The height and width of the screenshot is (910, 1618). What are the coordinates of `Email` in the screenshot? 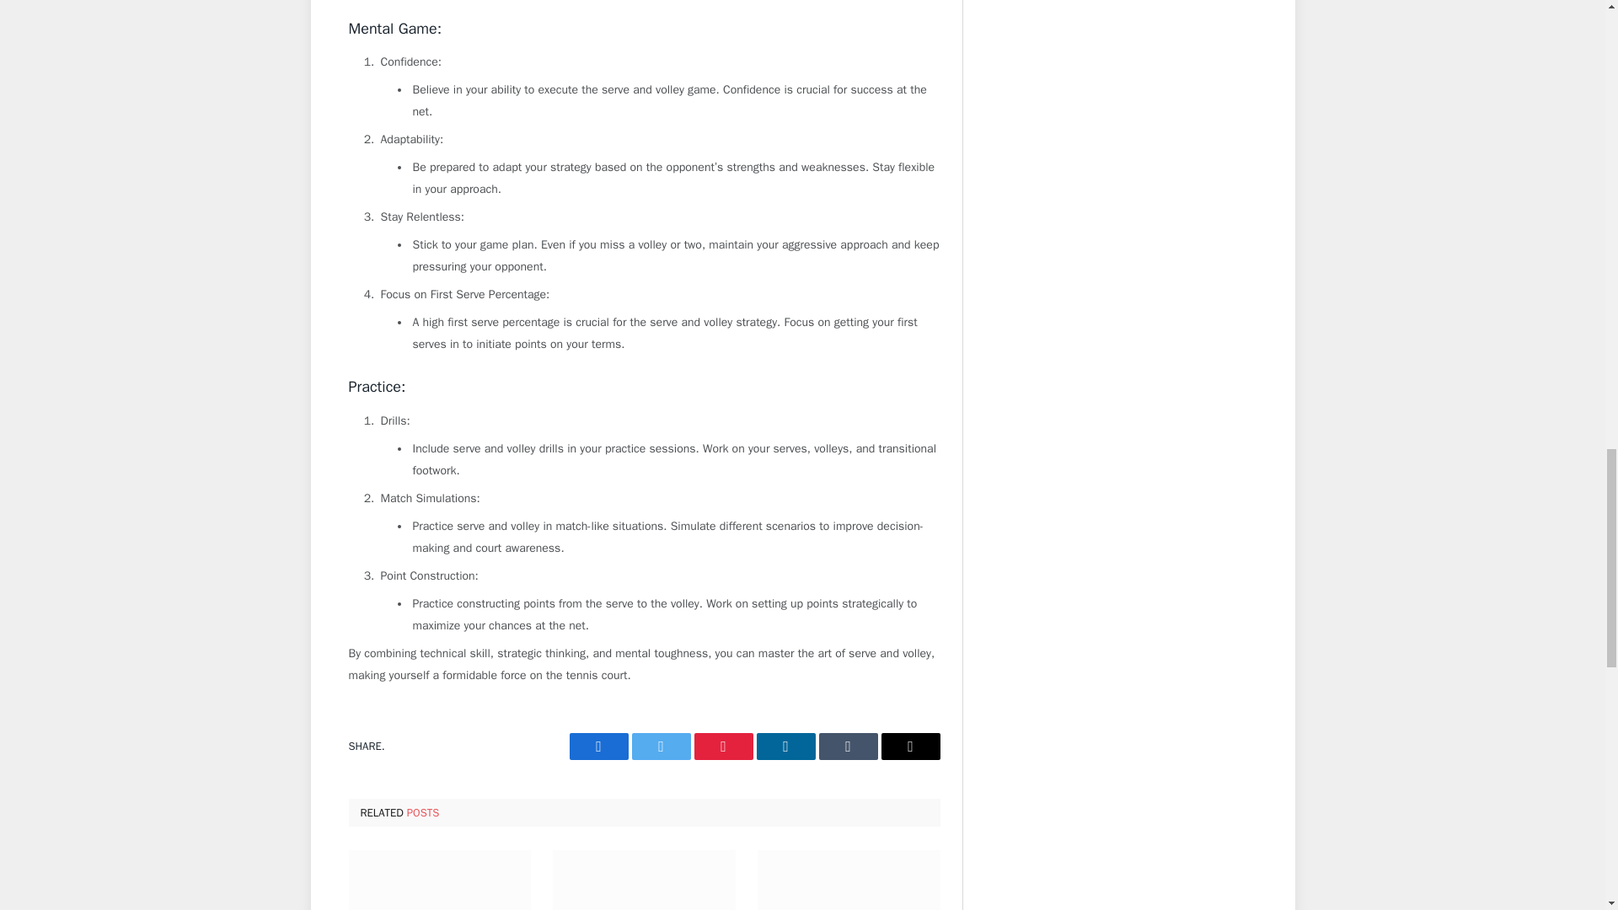 It's located at (910, 747).